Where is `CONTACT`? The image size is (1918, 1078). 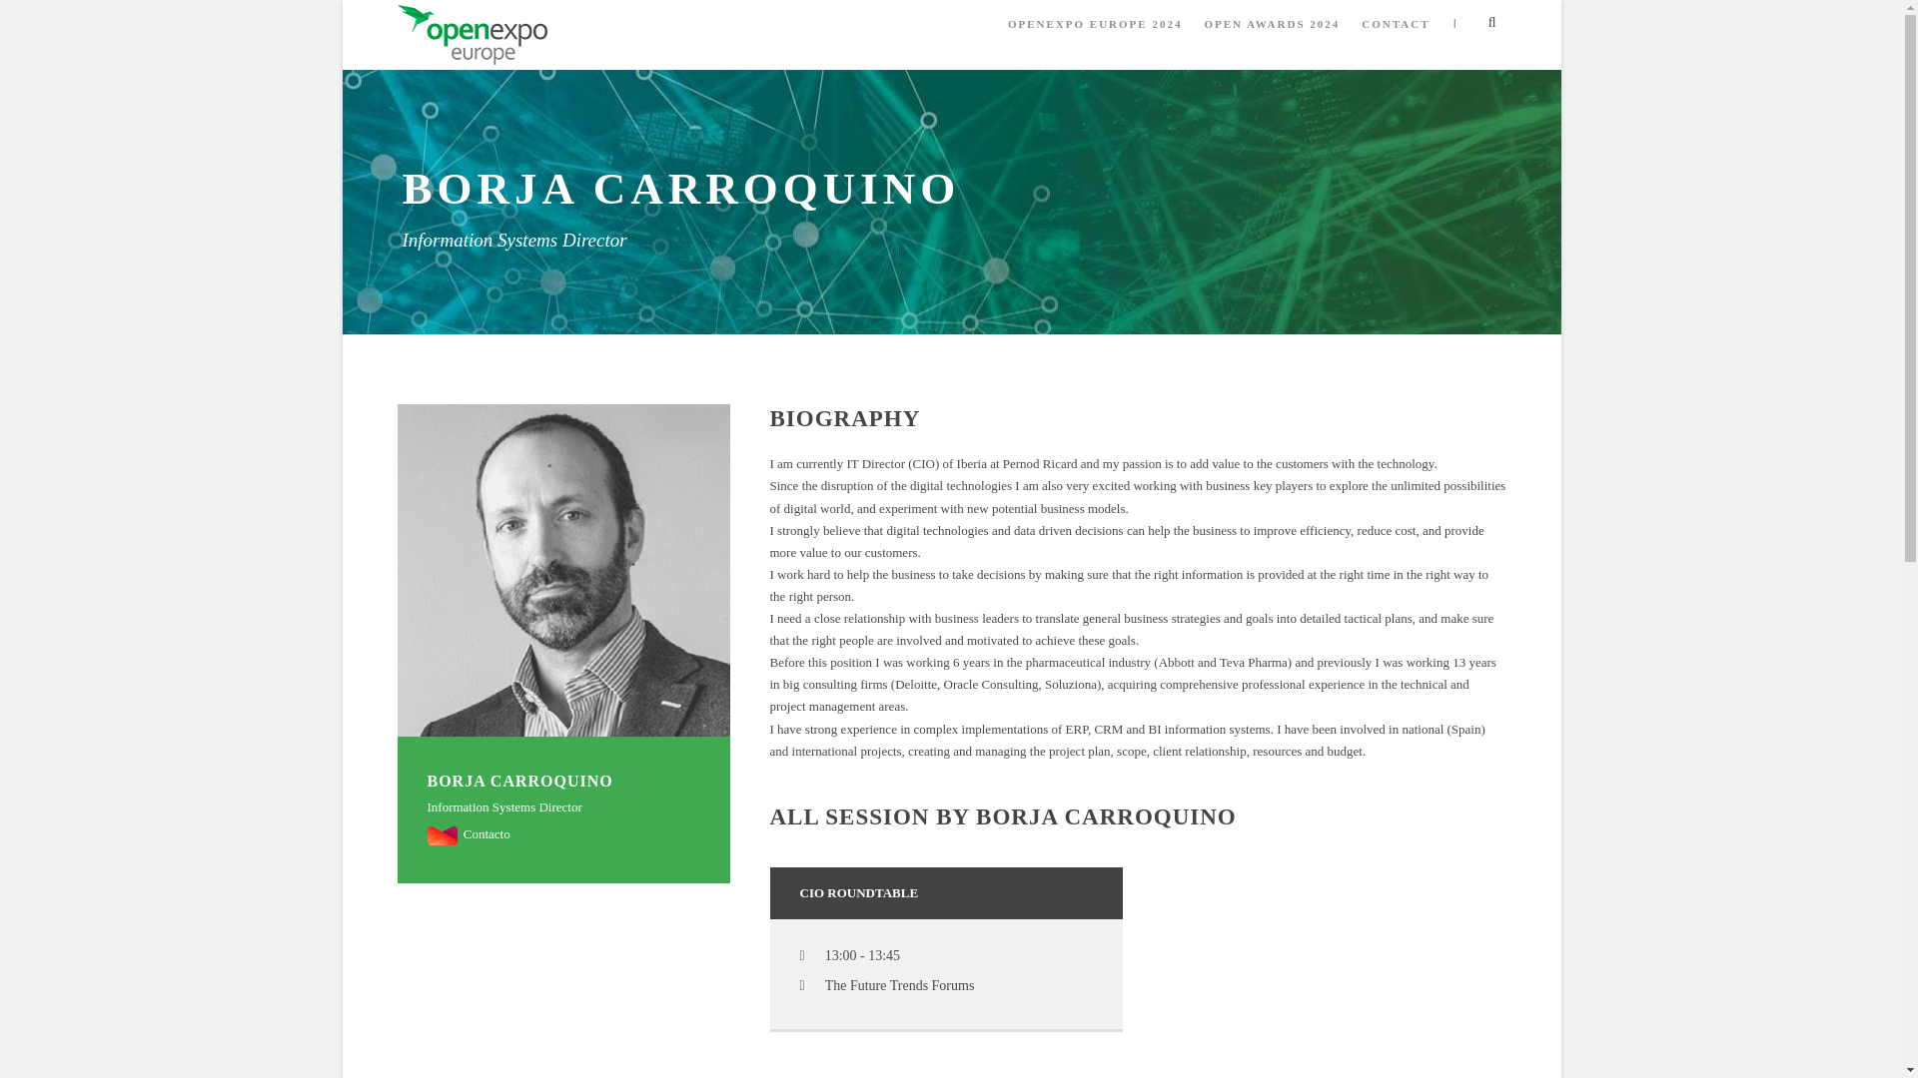 CONTACT is located at coordinates (1395, 33).